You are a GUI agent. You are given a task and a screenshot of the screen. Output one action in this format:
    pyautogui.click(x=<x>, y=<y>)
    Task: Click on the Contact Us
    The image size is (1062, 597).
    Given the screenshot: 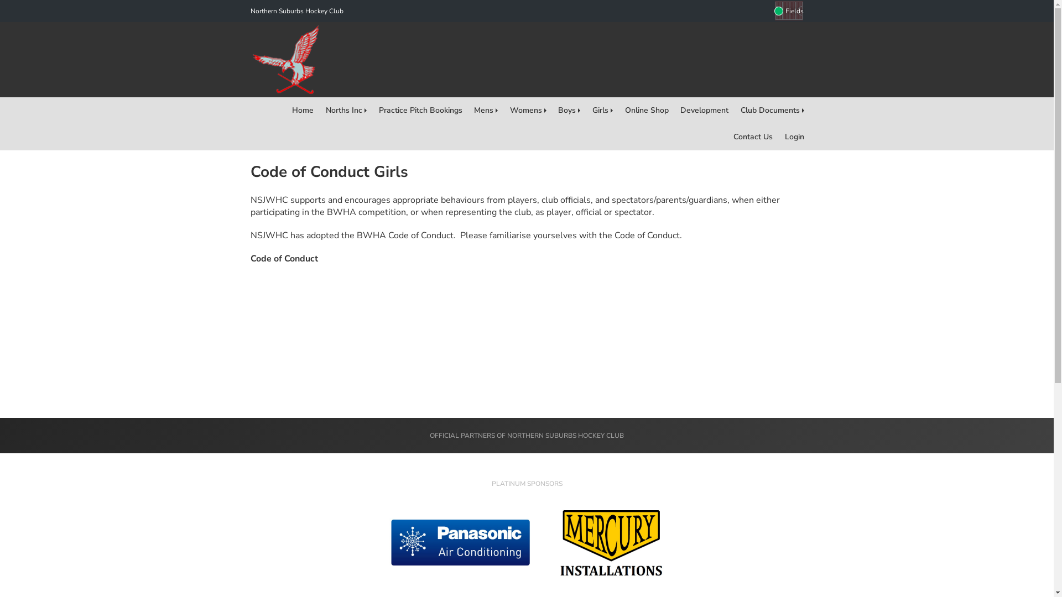 What is the action you would take?
    pyautogui.click(x=753, y=137)
    